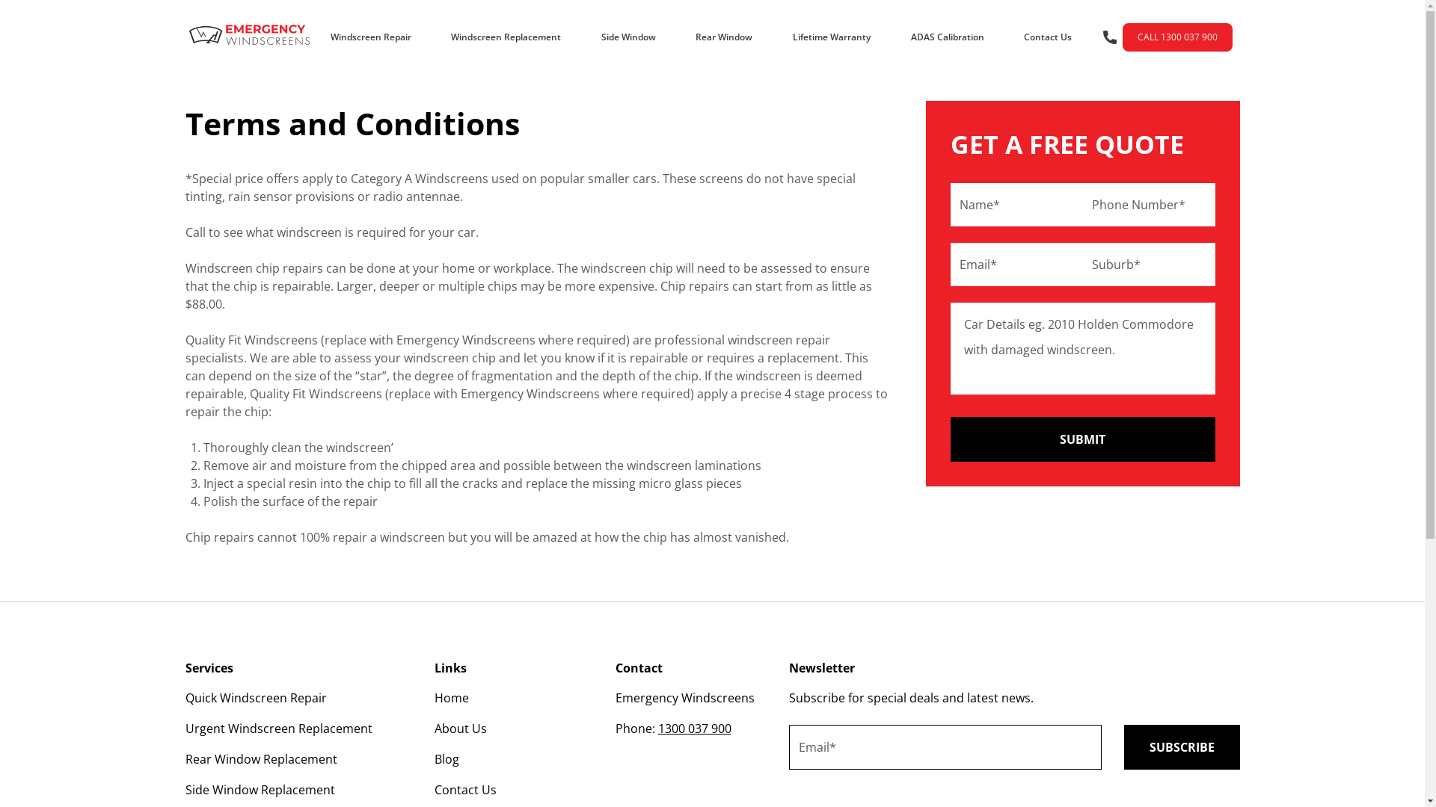 This screenshot has width=1436, height=807. Describe the element at coordinates (260, 791) in the screenshot. I see `Side Window Replacement` at that location.